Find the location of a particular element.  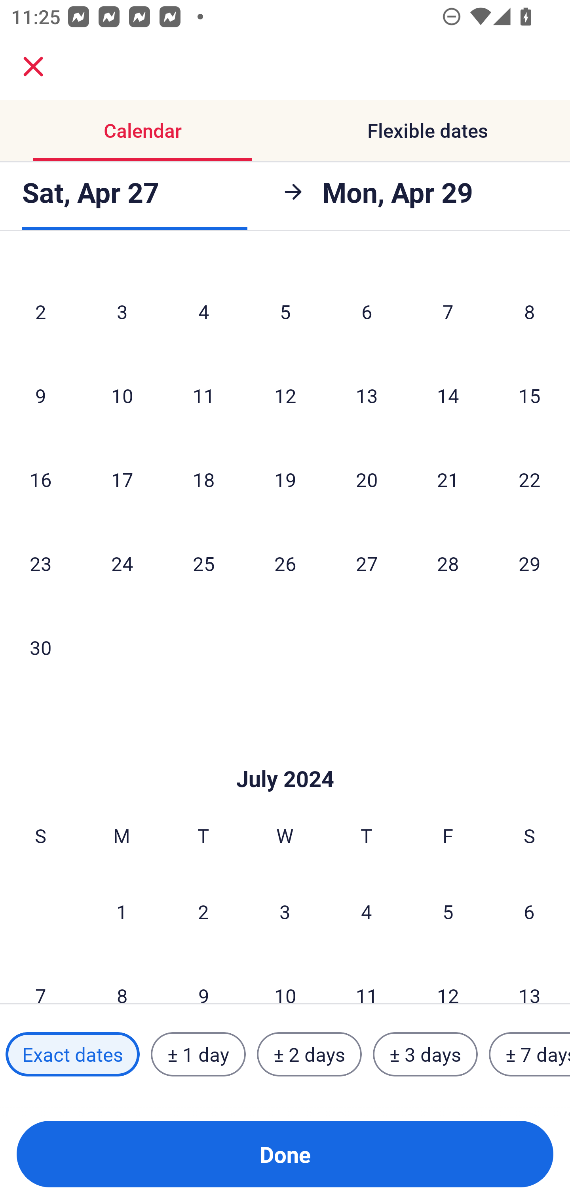

4 Tuesday, June 4, 2024 is located at coordinates (203, 311).